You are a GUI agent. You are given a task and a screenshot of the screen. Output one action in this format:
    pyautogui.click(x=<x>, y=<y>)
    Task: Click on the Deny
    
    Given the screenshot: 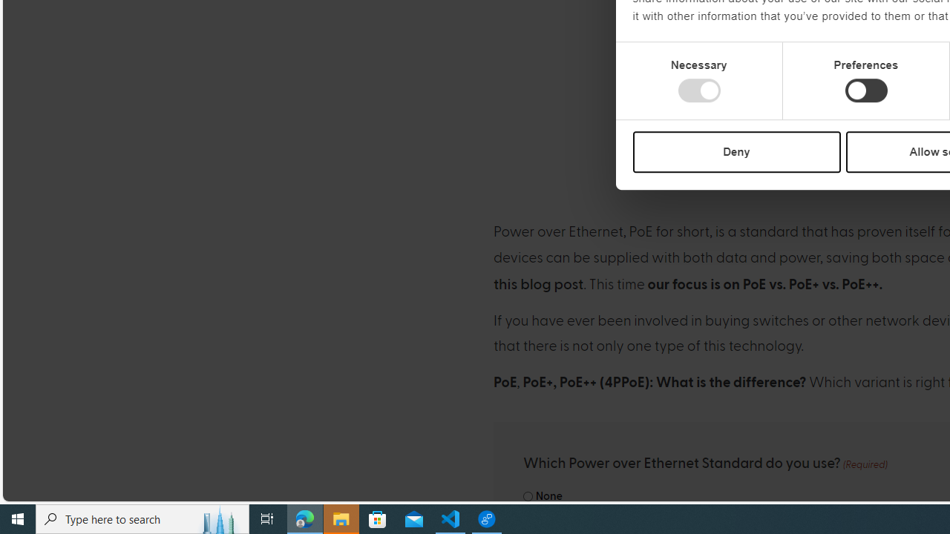 What is the action you would take?
    pyautogui.click(x=736, y=151)
    